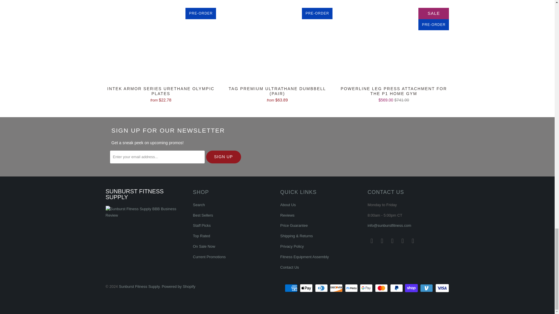 The image size is (559, 314). I want to click on Shop Pay, so click(412, 288).